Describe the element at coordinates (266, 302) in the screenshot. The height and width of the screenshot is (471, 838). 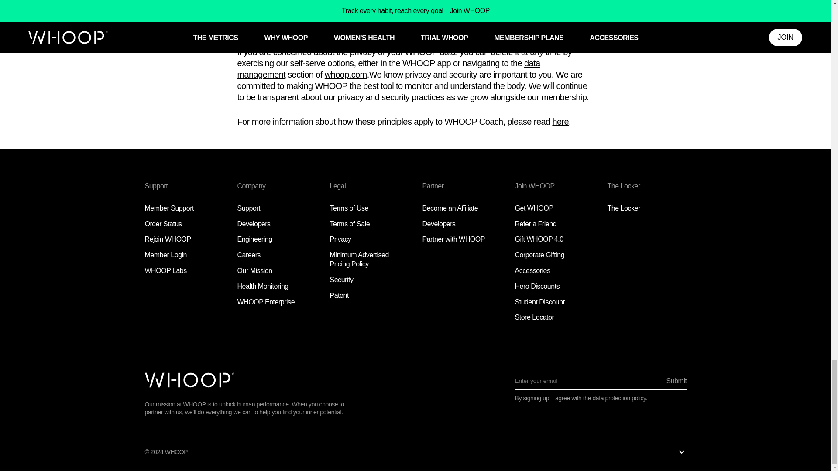
I see `WHOOP Enterprise` at that location.